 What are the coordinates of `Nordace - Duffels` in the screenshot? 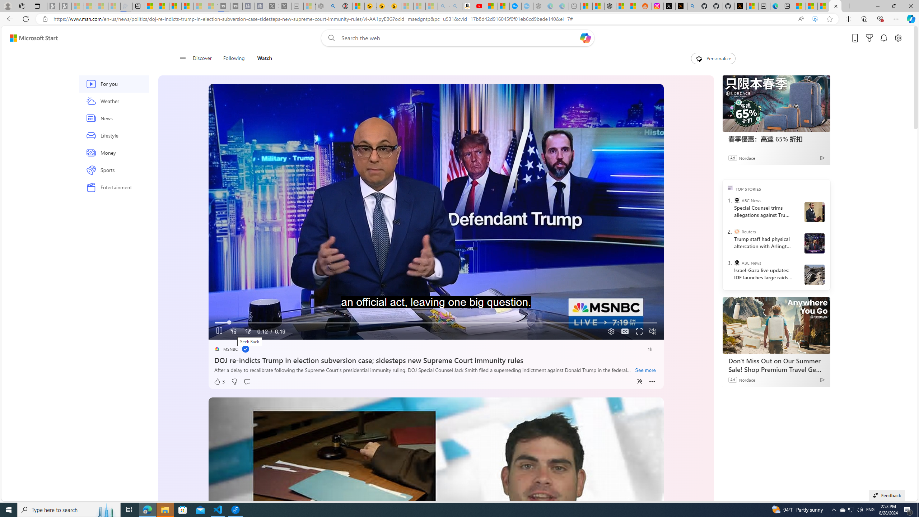 It's located at (610, 6).